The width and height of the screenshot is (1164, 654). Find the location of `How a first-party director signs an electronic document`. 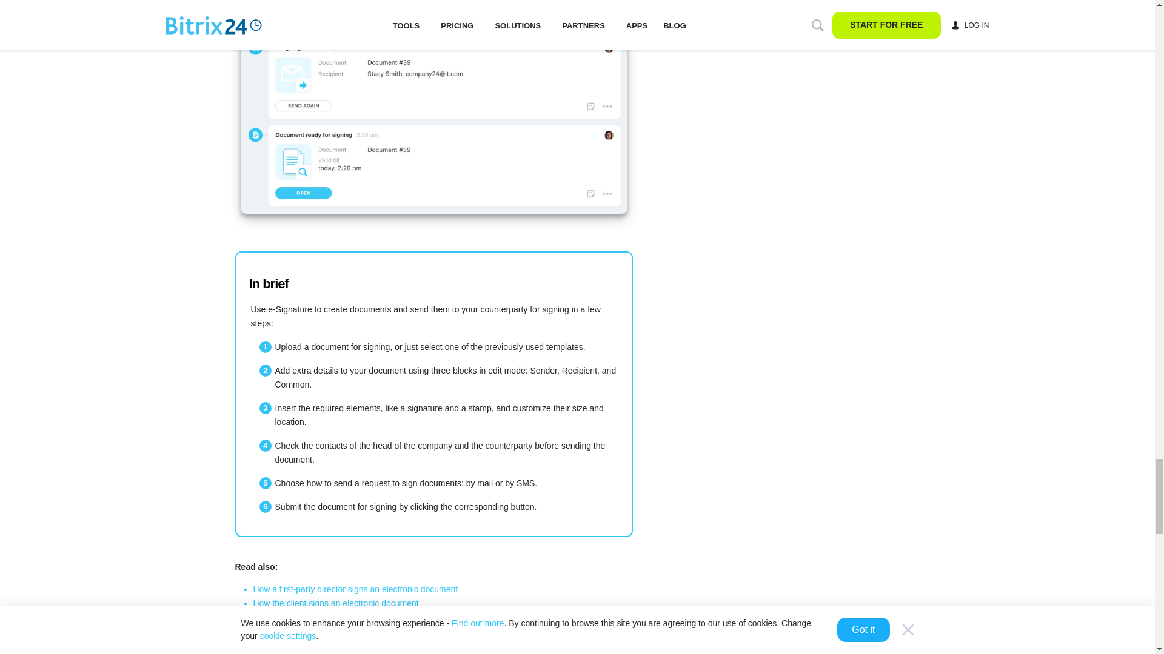

How a first-party director signs an electronic document is located at coordinates (356, 589).